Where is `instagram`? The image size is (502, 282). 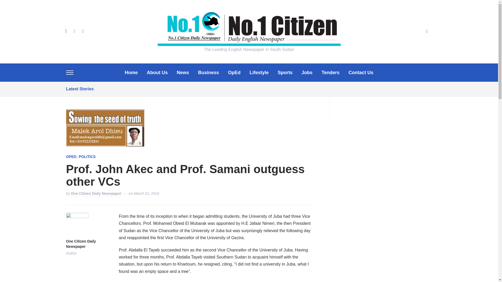
instagram is located at coordinates (83, 31).